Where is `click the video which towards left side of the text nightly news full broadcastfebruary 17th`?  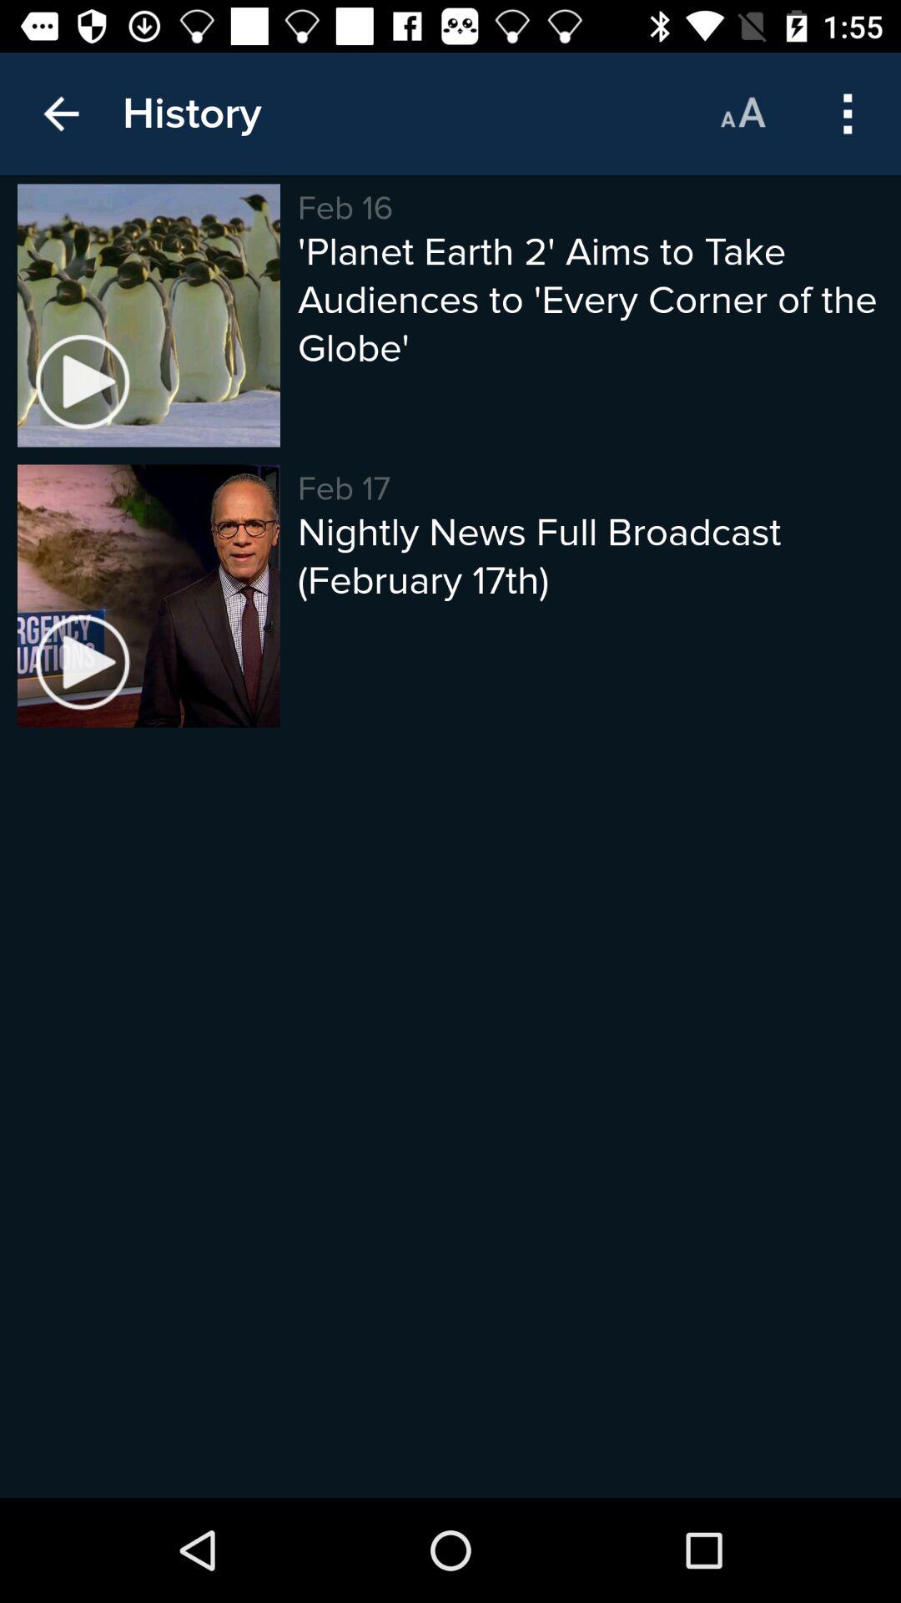
click the video which towards left side of the text nightly news full broadcastfebruary 17th is located at coordinates (148, 596).